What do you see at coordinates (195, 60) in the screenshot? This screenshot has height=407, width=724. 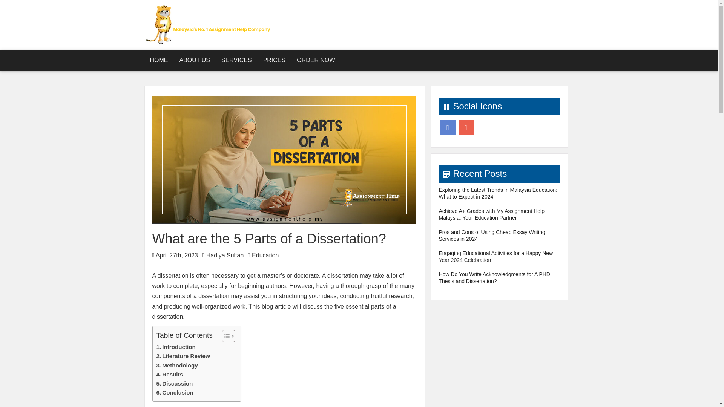 I see `ABOUT US` at bounding box center [195, 60].